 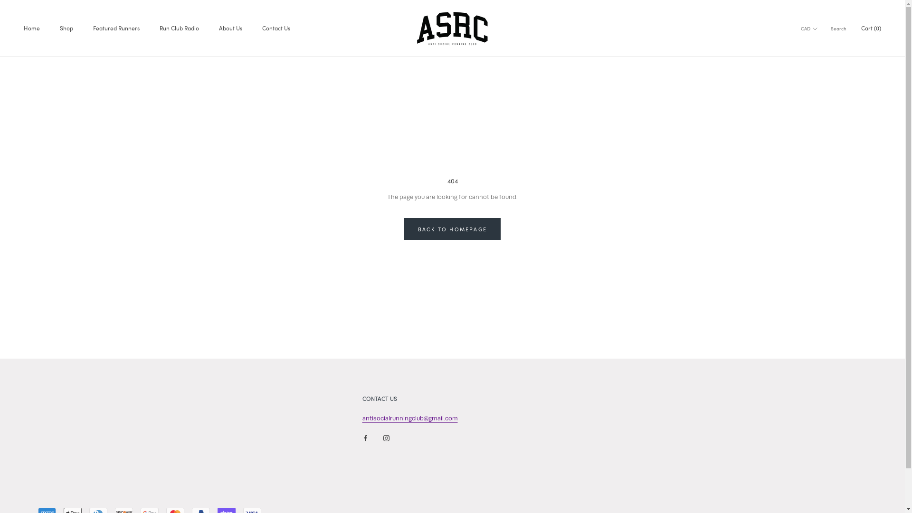 I want to click on Search, so click(x=839, y=28).